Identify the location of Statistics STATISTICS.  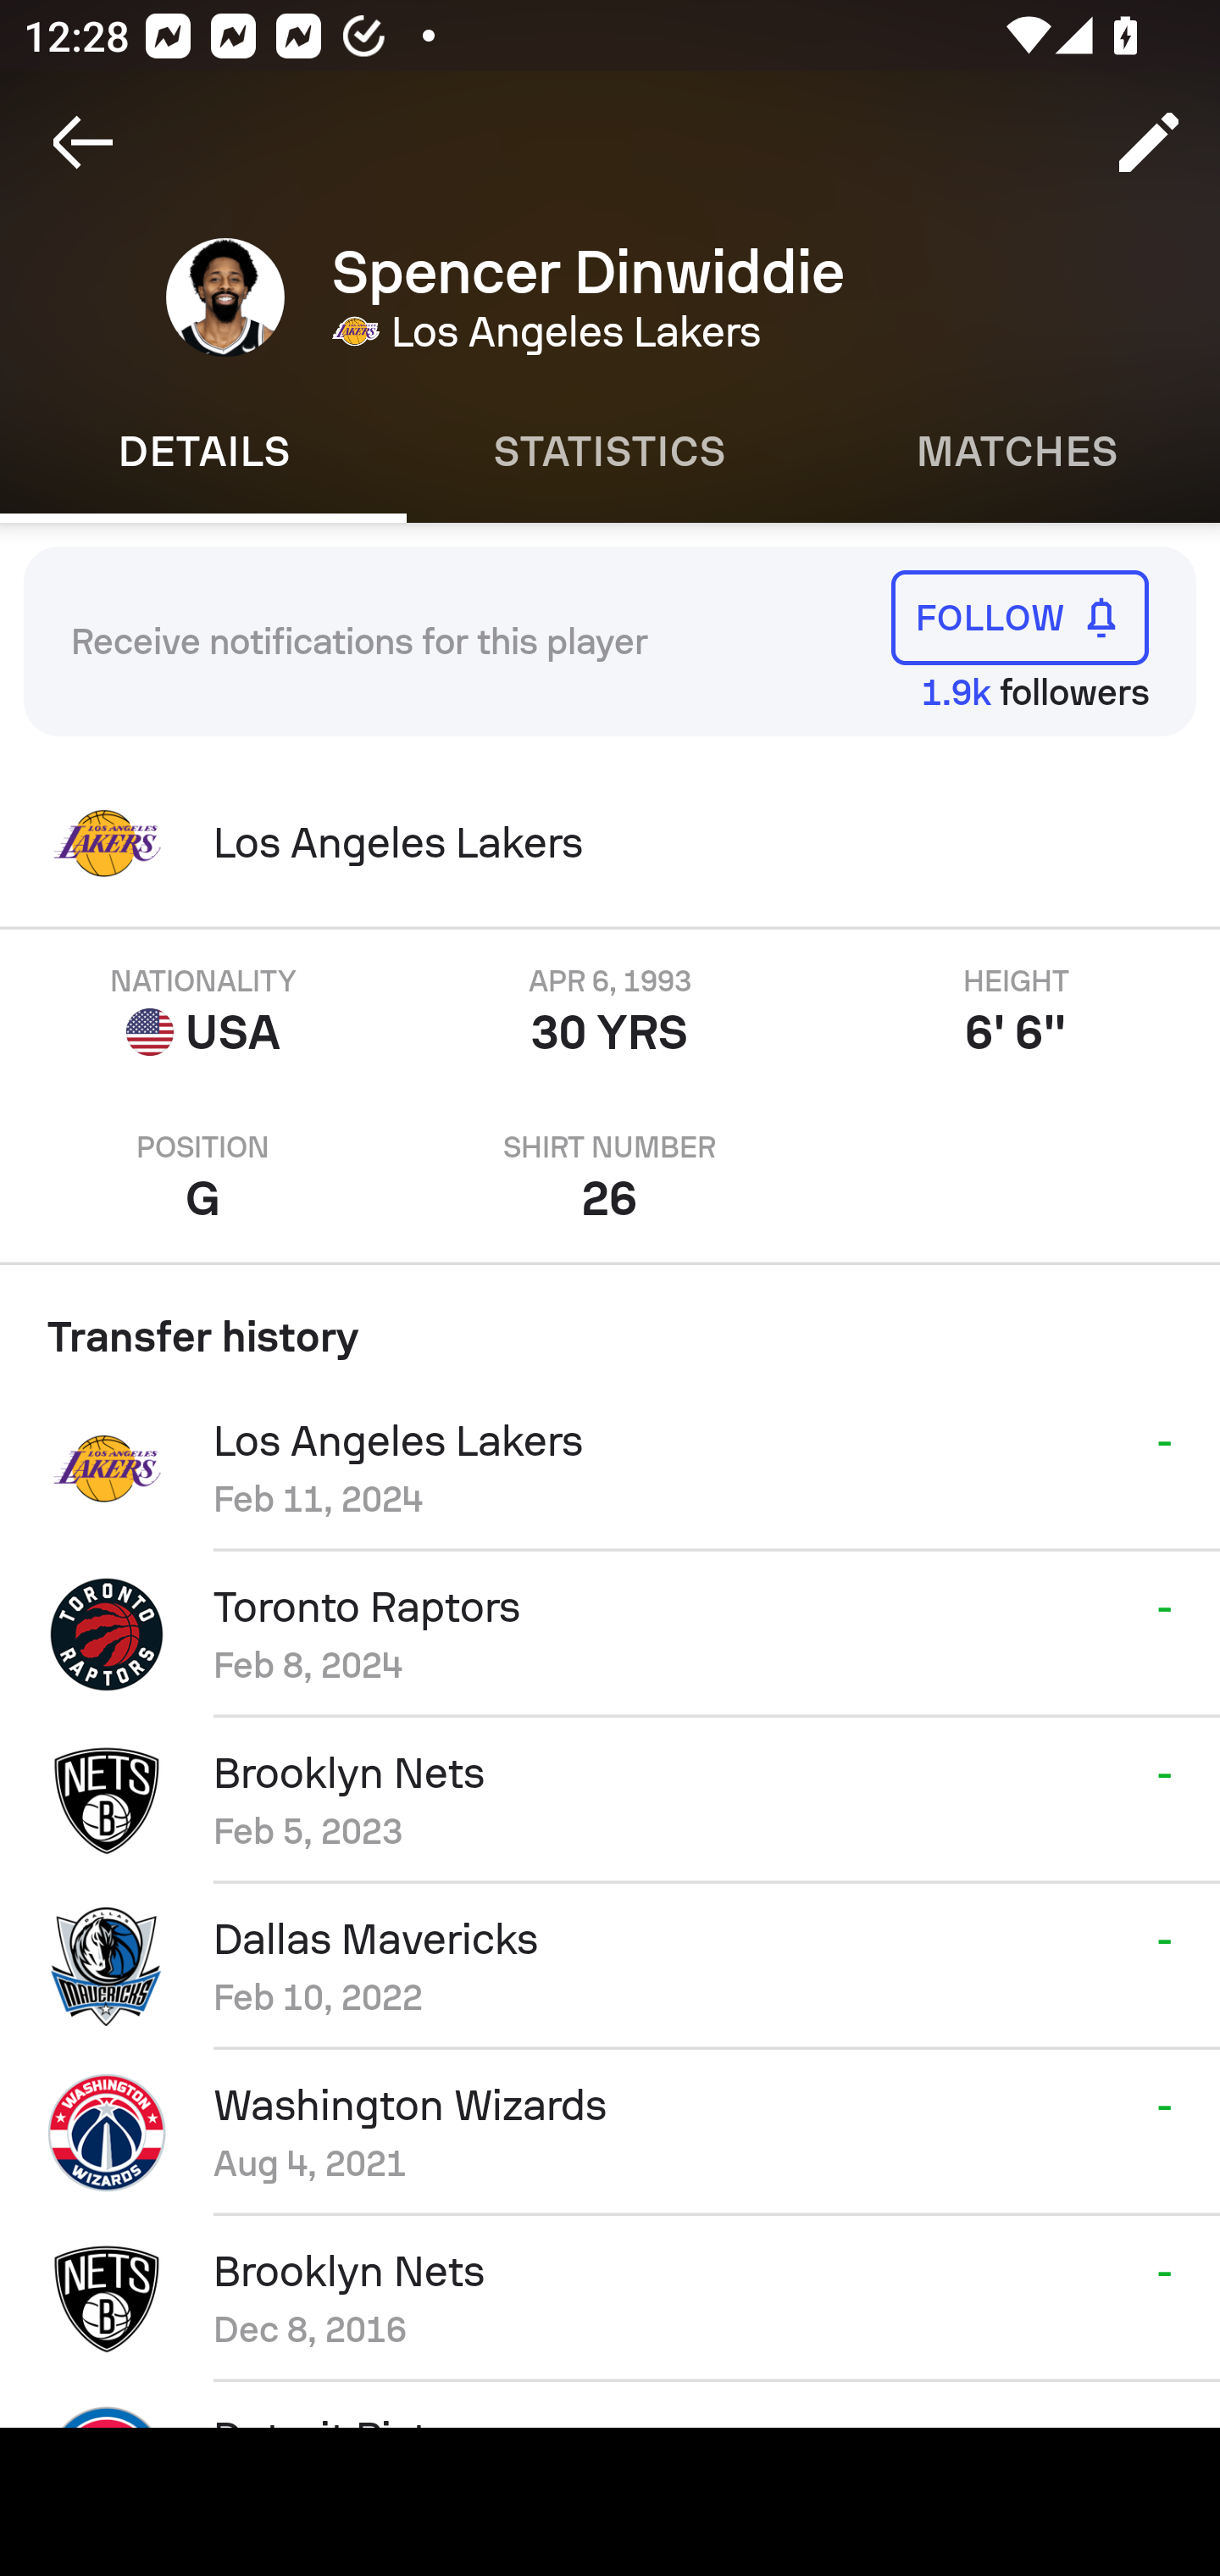
(610, 452).